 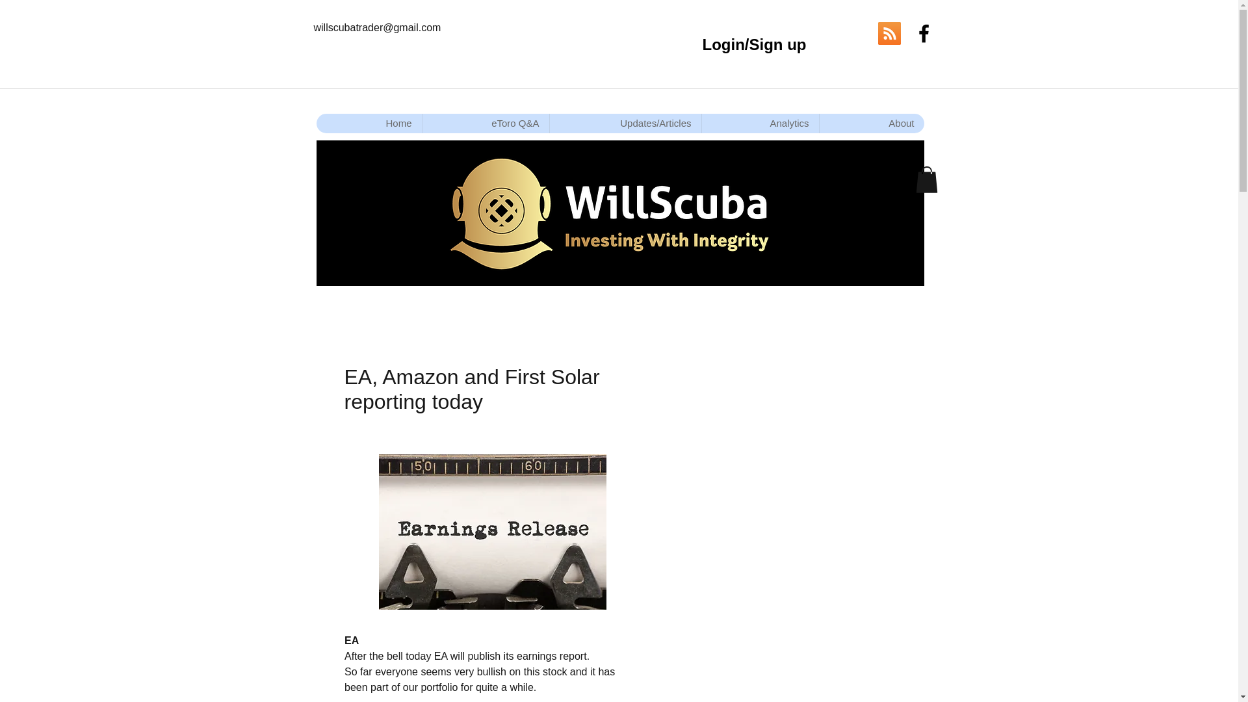 I want to click on About, so click(x=871, y=123).